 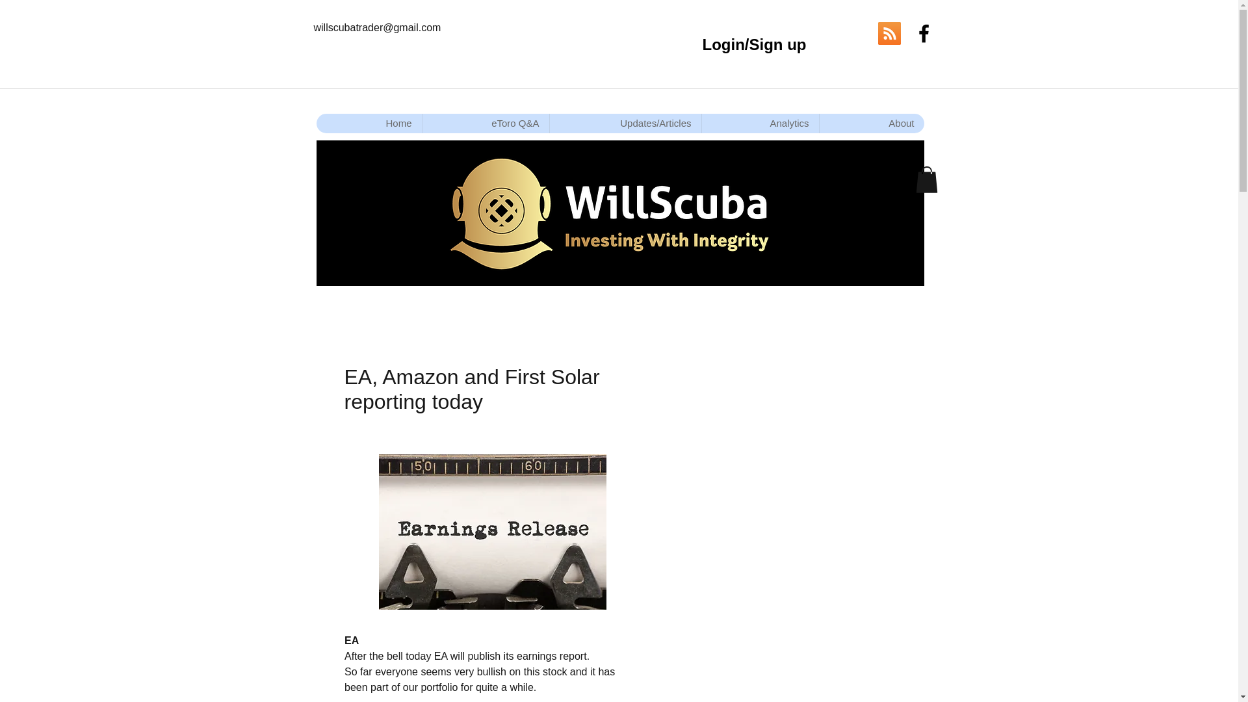 I want to click on About, so click(x=871, y=123).